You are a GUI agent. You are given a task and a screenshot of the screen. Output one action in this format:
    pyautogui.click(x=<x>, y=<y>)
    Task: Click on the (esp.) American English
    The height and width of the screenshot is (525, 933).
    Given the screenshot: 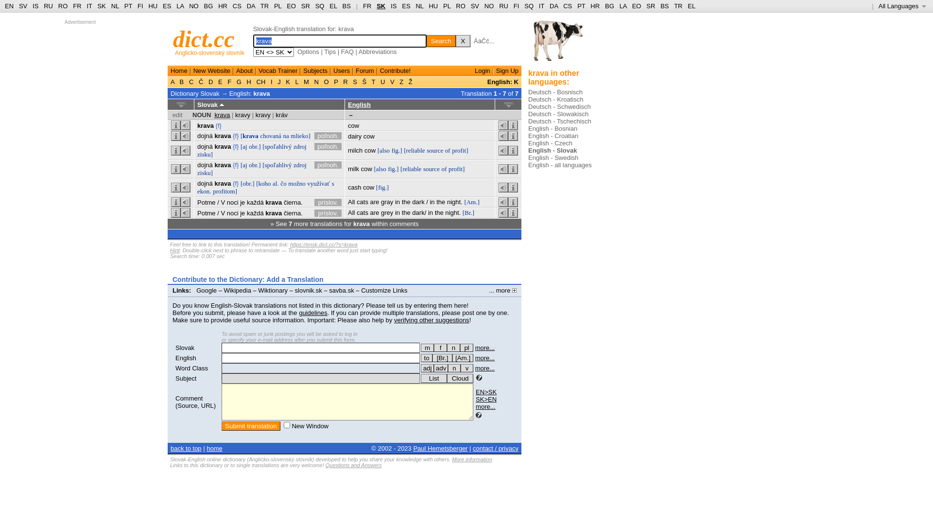 What is the action you would take?
    pyautogui.click(x=463, y=358)
    